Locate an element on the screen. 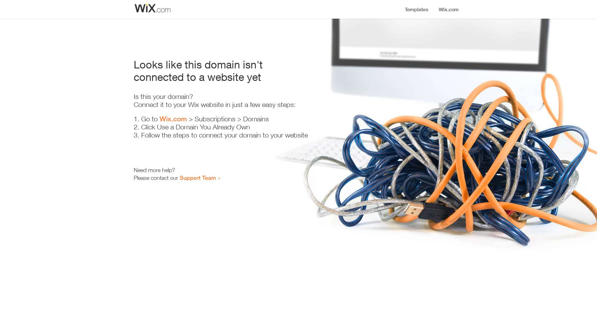 The width and height of the screenshot is (597, 336). Support Team is located at coordinates (198, 178).